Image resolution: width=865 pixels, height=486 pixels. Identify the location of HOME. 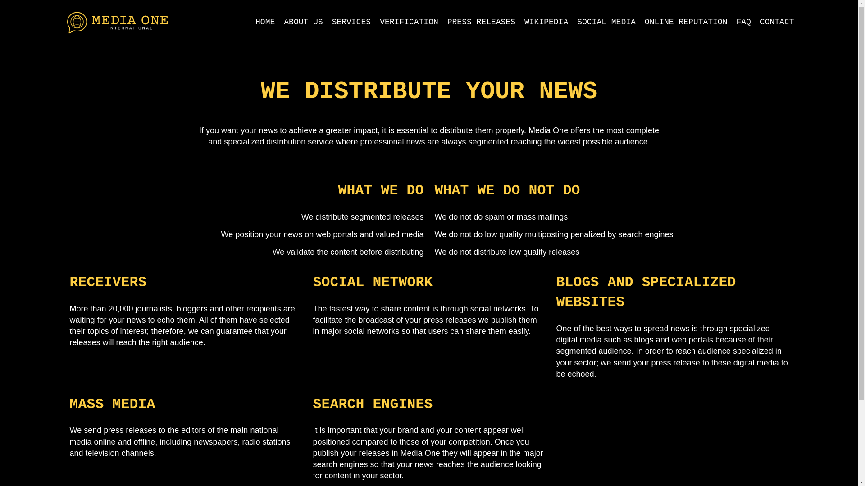
(265, 22).